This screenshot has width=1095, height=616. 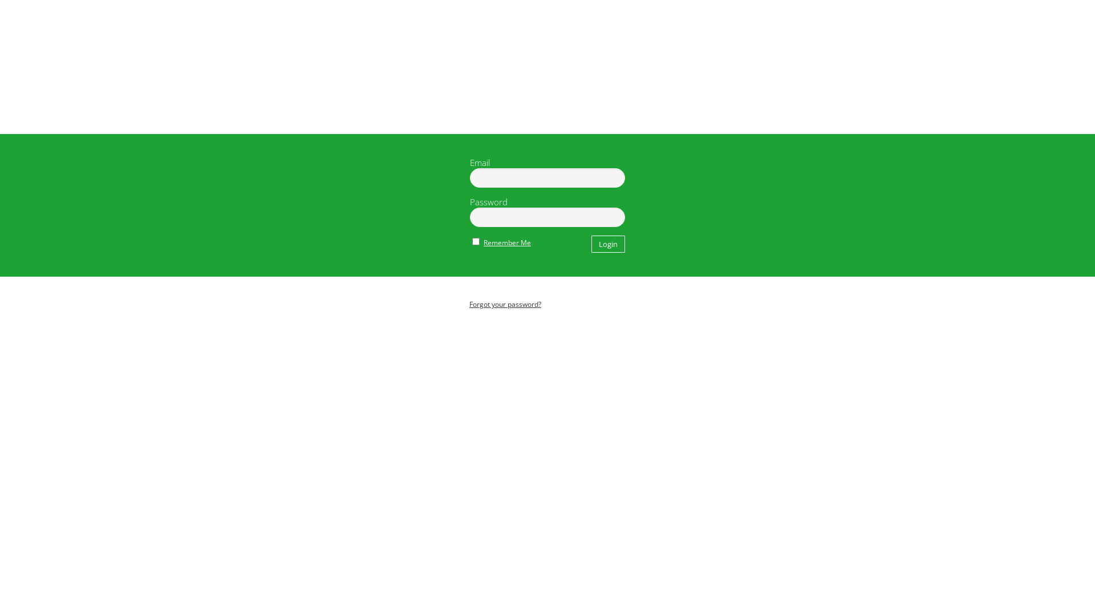 What do you see at coordinates (547, 91) in the screenshot?
I see ` ` at bounding box center [547, 91].